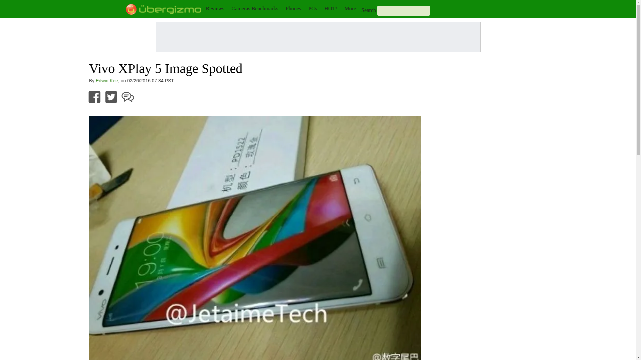 The width and height of the screenshot is (641, 360). I want to click on PCs, so click(312, 8).